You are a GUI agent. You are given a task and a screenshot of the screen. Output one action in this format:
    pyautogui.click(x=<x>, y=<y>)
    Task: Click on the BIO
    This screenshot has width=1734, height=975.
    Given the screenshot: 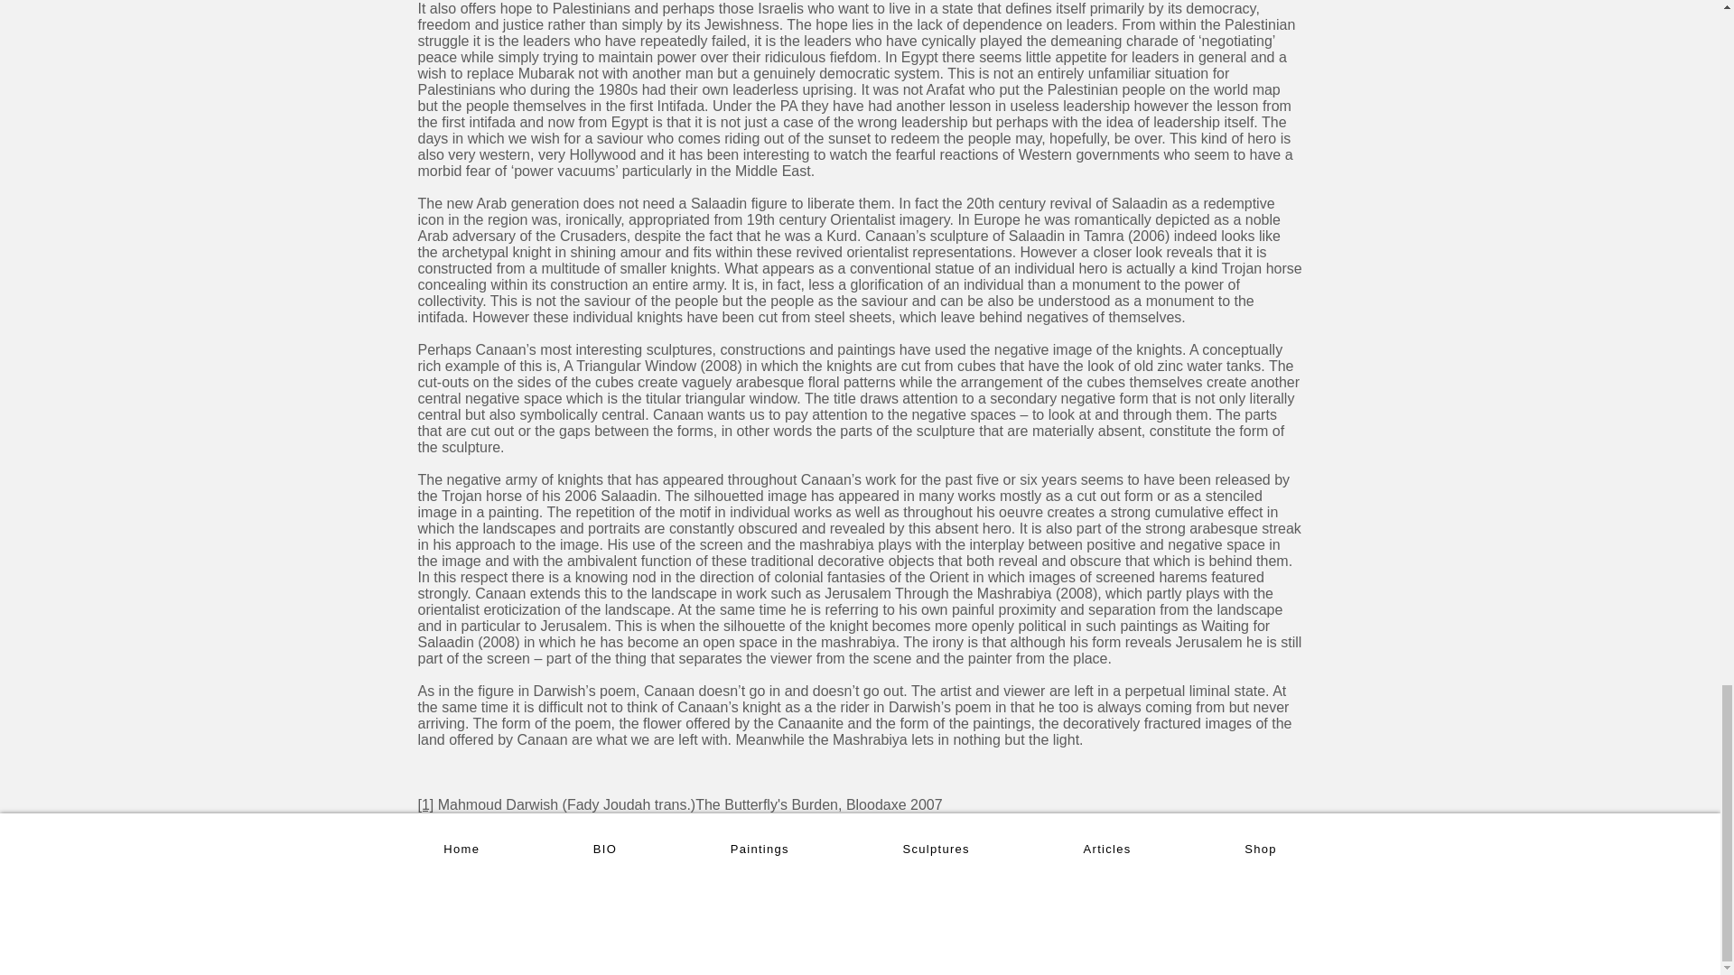 What is the action you would take?
    pyautogui.click(x=604, y=850)
    